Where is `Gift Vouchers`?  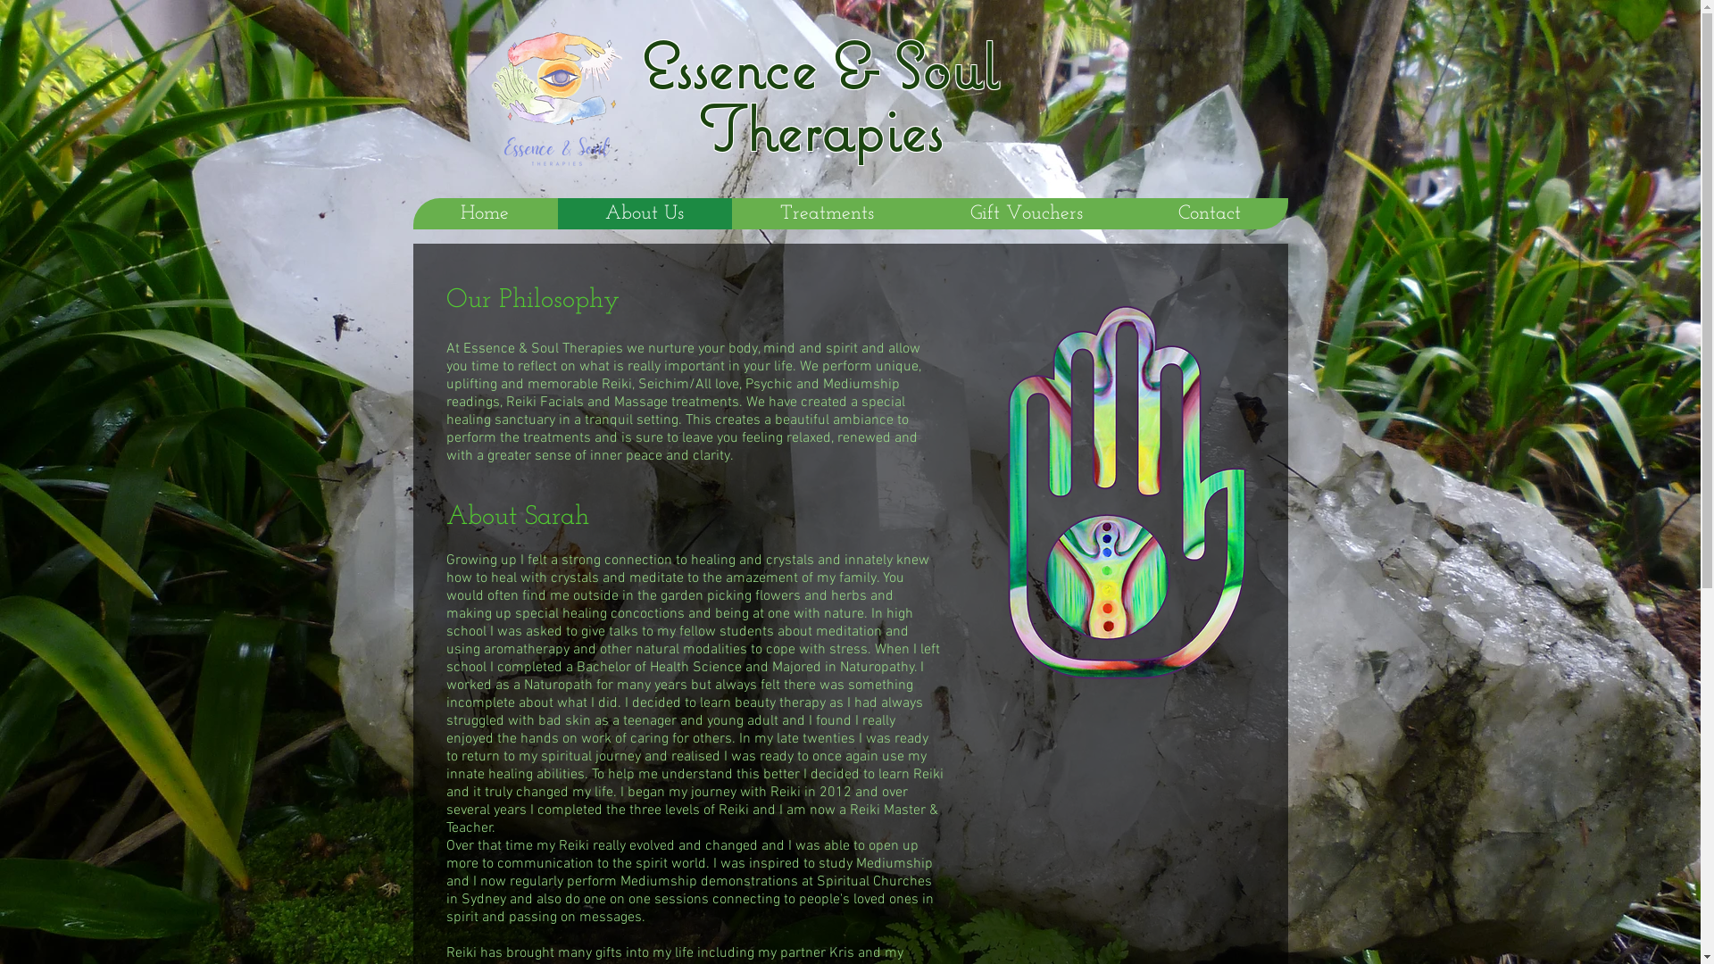
Gift Vouchers is located at coordinates (1025, 214).